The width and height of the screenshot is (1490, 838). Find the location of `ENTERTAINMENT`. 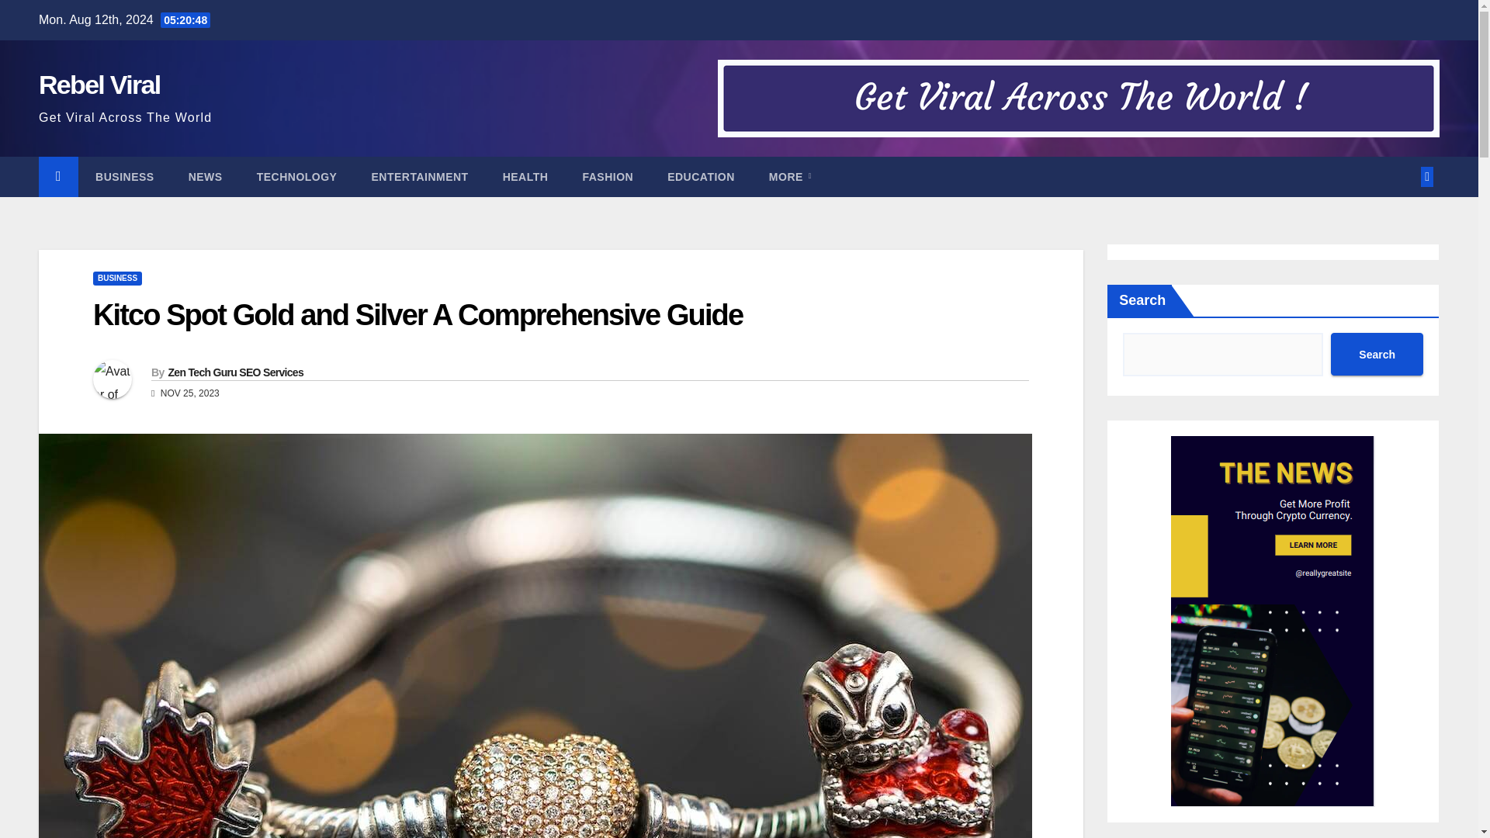

ENTERTAINMENT is located at coordinates (419, 176).